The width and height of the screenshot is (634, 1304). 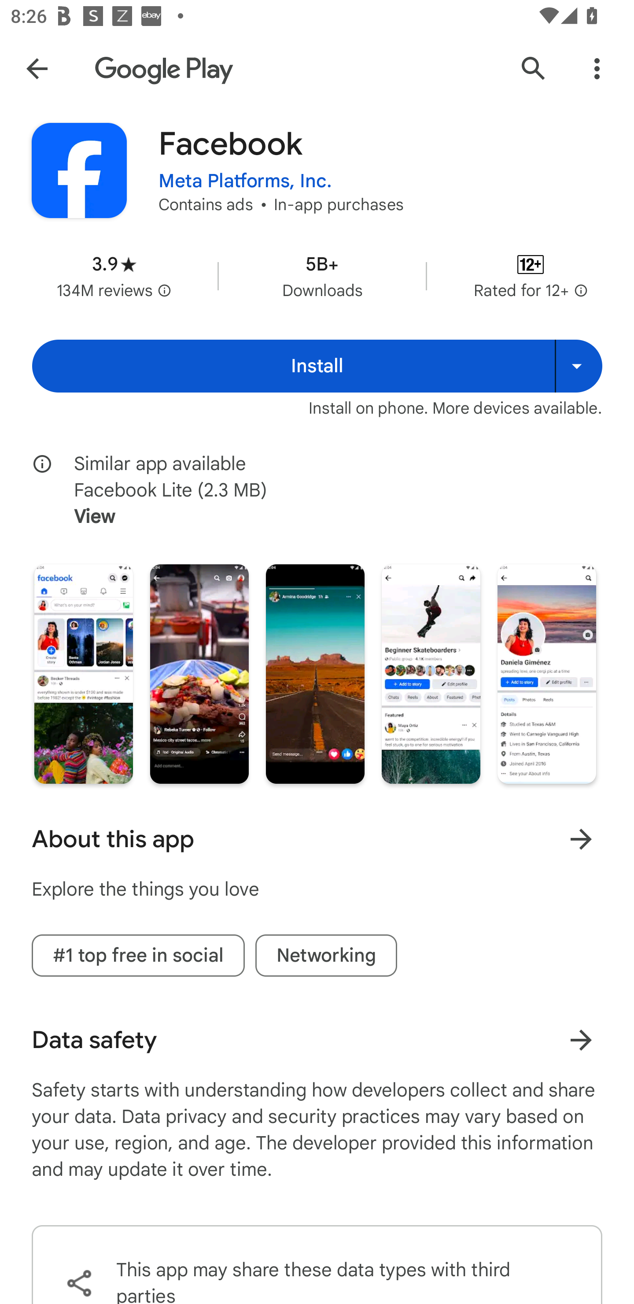 I want to click on Screenshot "1" of "5", so click(x=84, y=674).